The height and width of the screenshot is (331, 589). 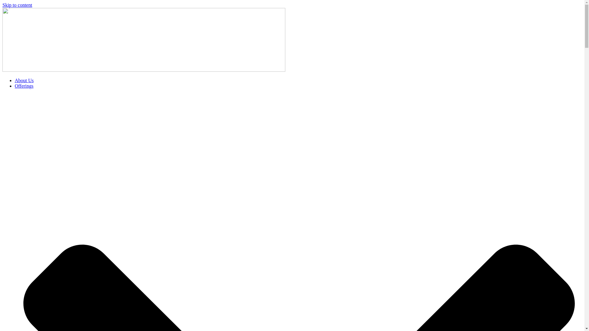 What do you see at coordinates (24, 86) in the screenshot?
I see `Offerings` at bounding box center [24, 86].